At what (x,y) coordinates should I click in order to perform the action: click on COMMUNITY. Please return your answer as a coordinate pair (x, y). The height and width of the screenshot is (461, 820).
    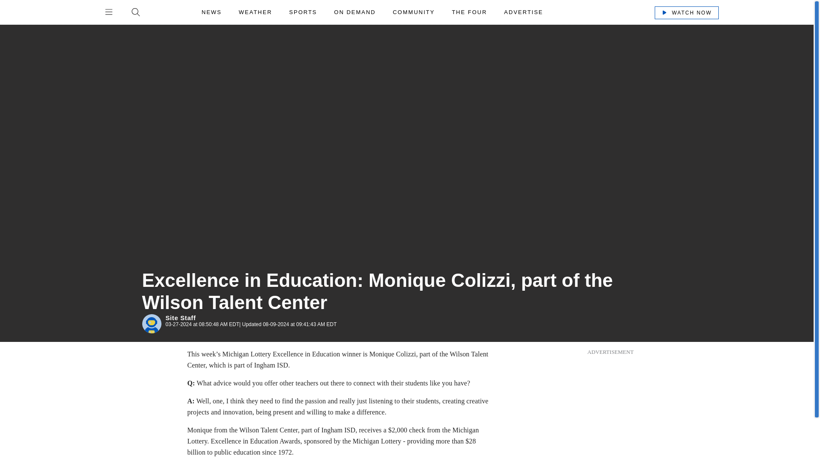
    Looking at the image, I should click on (413, 12).